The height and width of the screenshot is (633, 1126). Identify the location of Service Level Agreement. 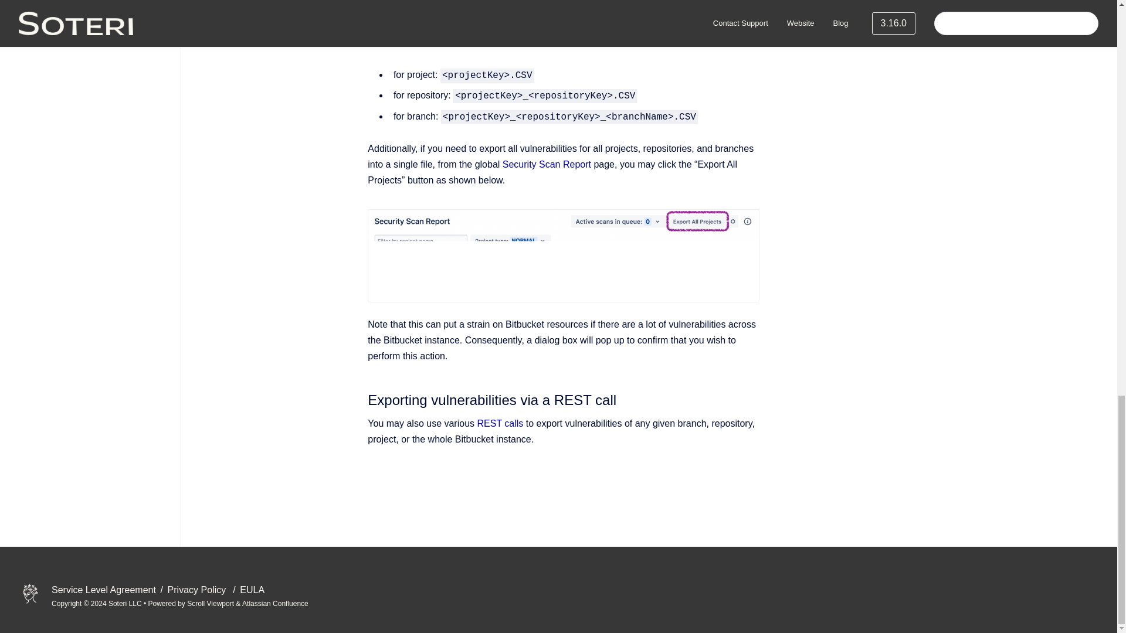
(105, 590).